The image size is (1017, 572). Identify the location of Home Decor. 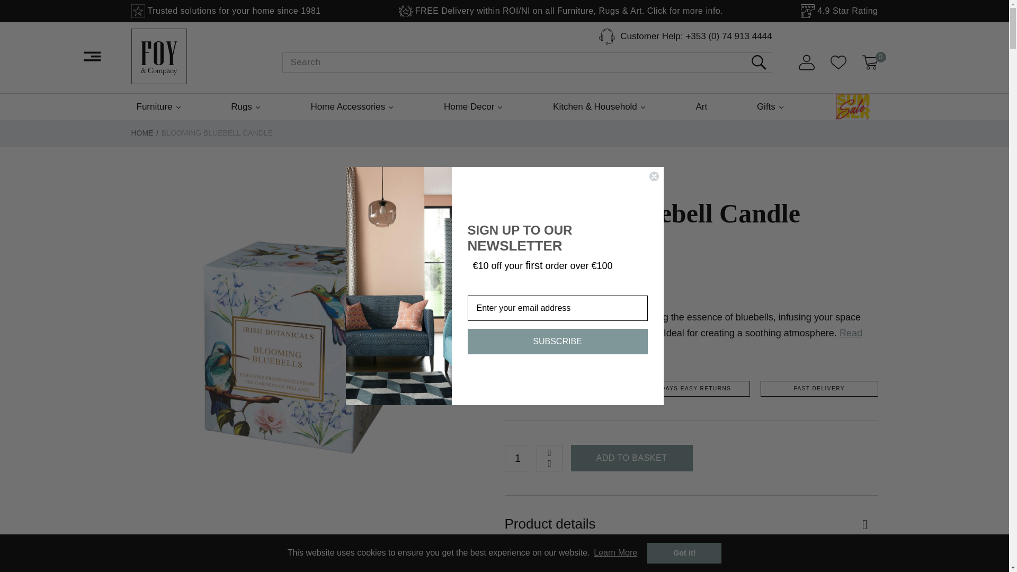
(474, 107).